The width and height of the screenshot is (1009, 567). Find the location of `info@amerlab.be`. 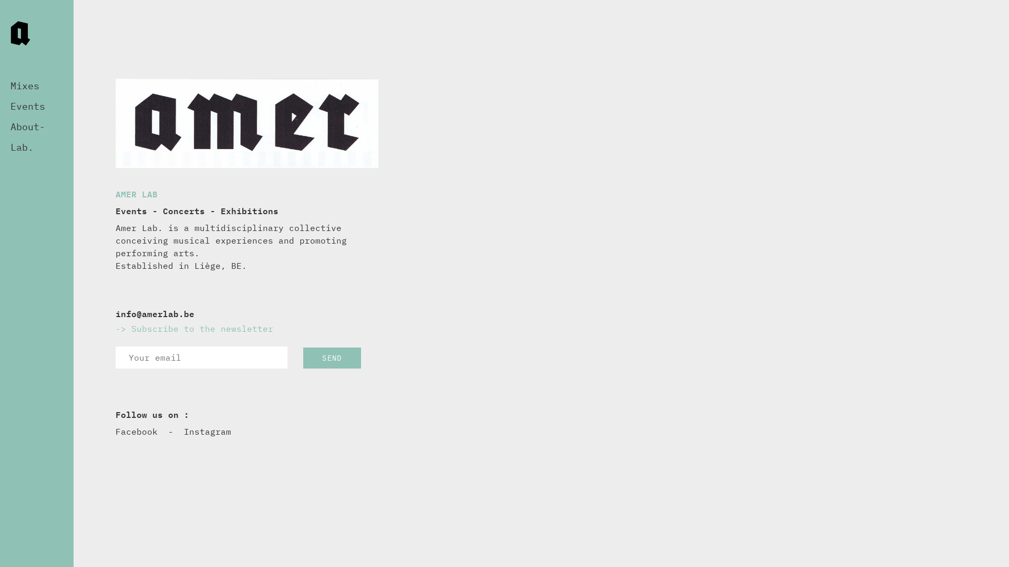

info@amerlab.be is located at coordinates (155, 314).